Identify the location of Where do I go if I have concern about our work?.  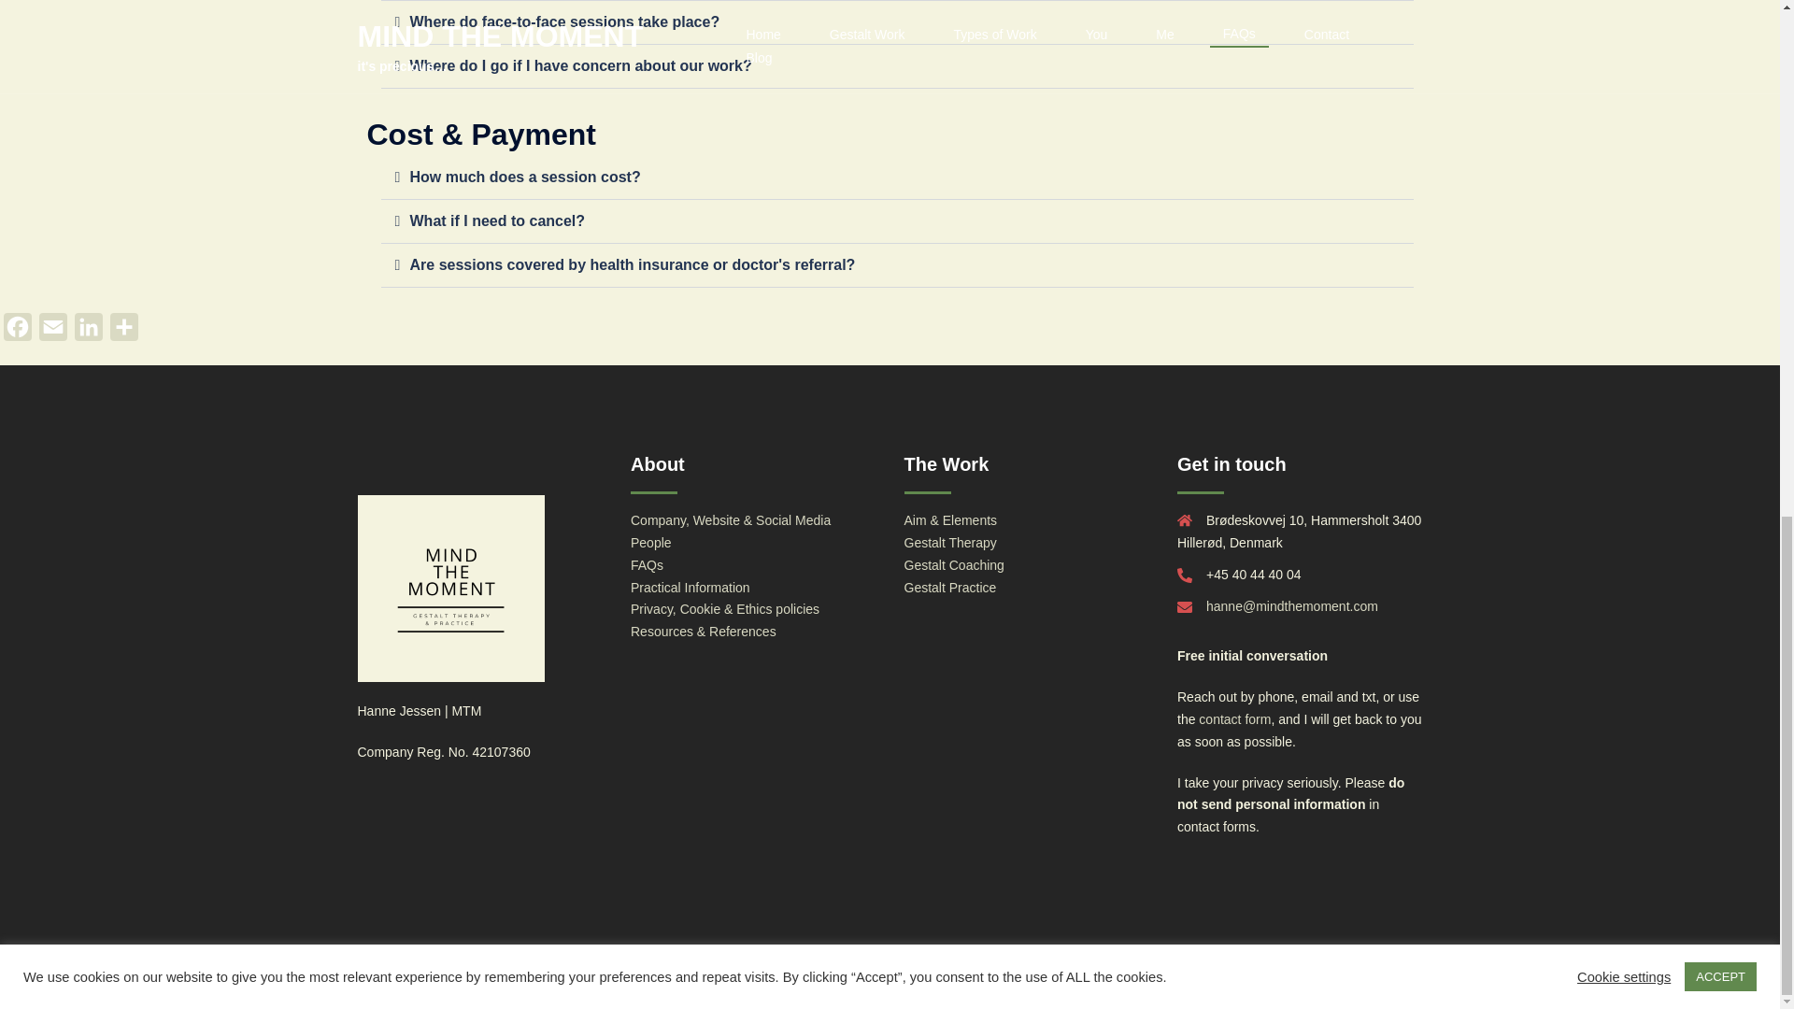
(579, 65).